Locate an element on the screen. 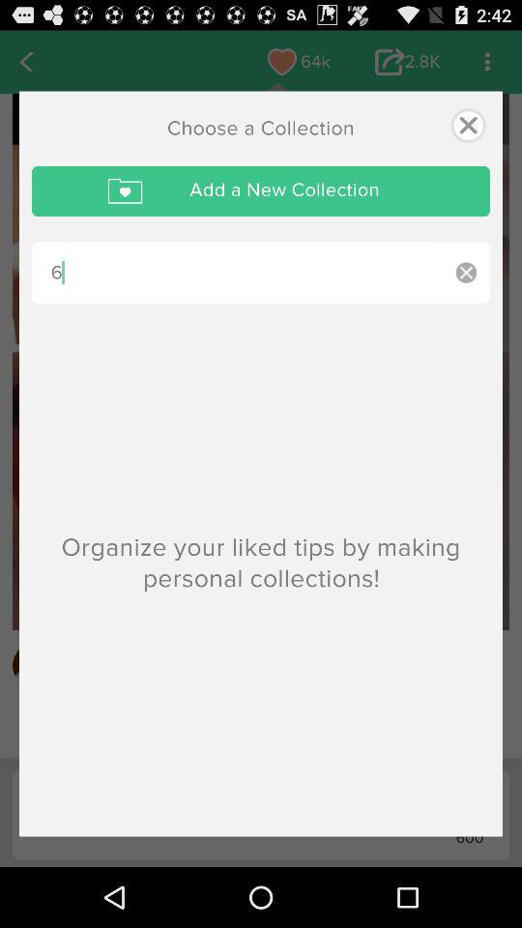 Image resolution: width=522 pixels, height=928 pixels. launch the item above add a new icon is located at coordinates (468, 126).